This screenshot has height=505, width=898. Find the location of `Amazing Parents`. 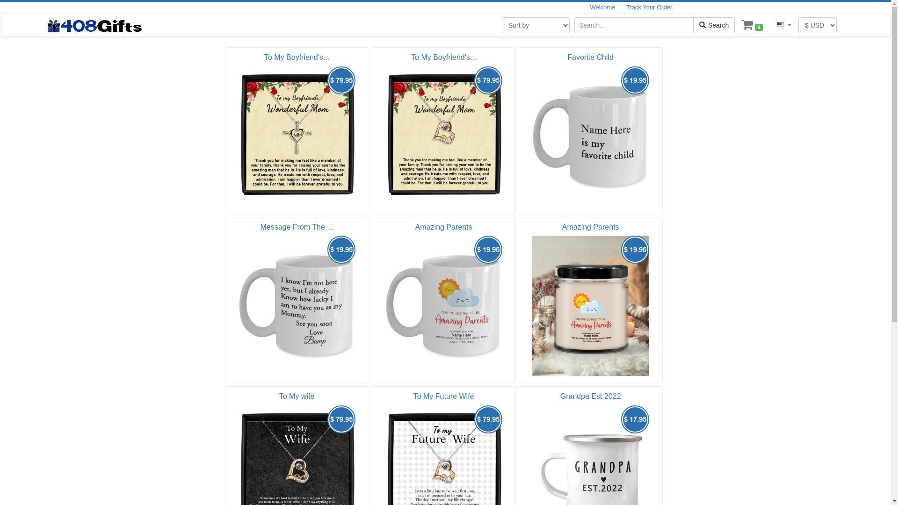

Amazing Parents is located at coordinates (591, 227).